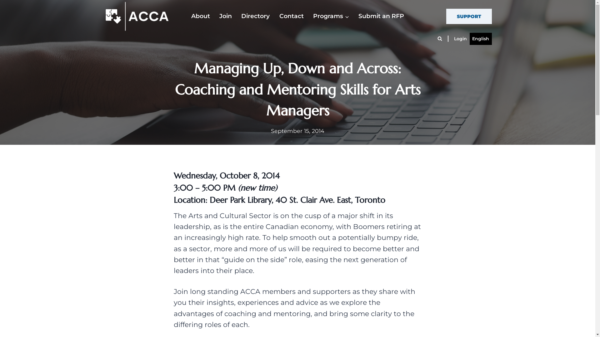  I want to click on About, so click(200, 16).